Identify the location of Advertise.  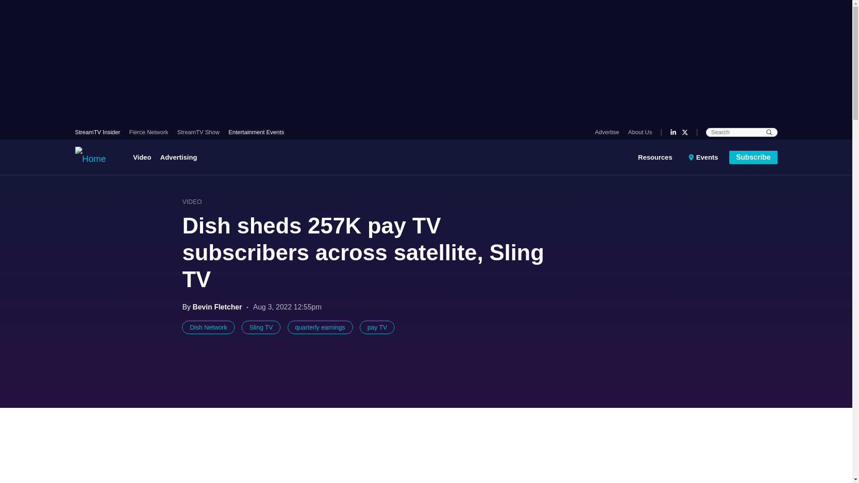
(609, 132).